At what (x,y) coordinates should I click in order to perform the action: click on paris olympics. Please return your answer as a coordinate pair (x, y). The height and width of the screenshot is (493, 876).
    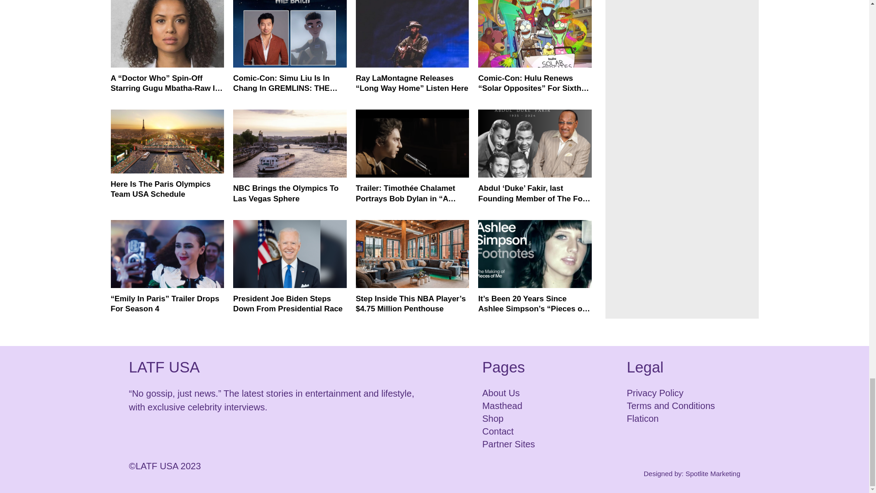
    Looking at the image, I should click on (290, 143).